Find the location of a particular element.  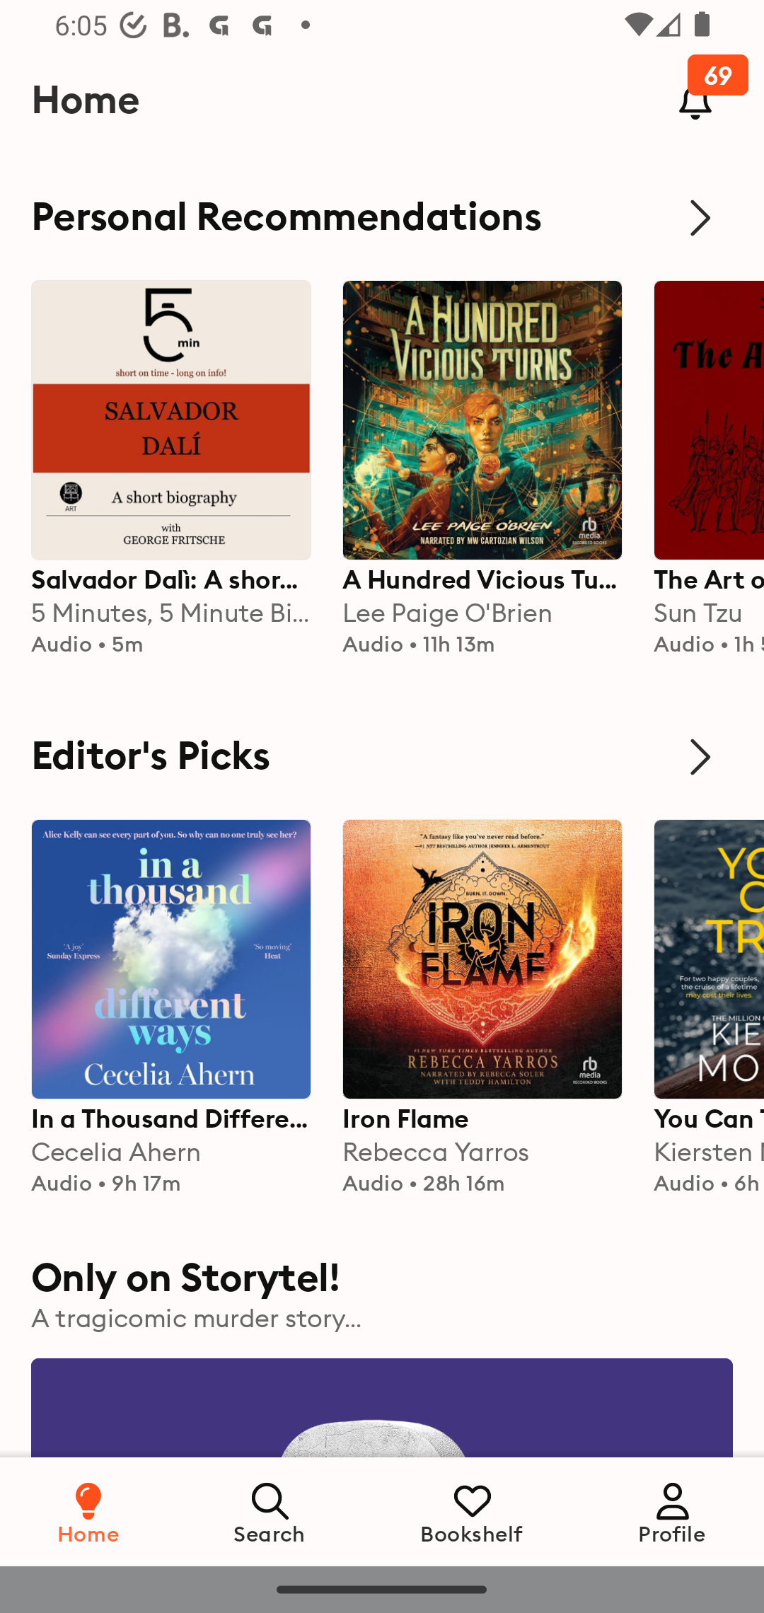

Editor's Picks is located at coordinates (382, 757).